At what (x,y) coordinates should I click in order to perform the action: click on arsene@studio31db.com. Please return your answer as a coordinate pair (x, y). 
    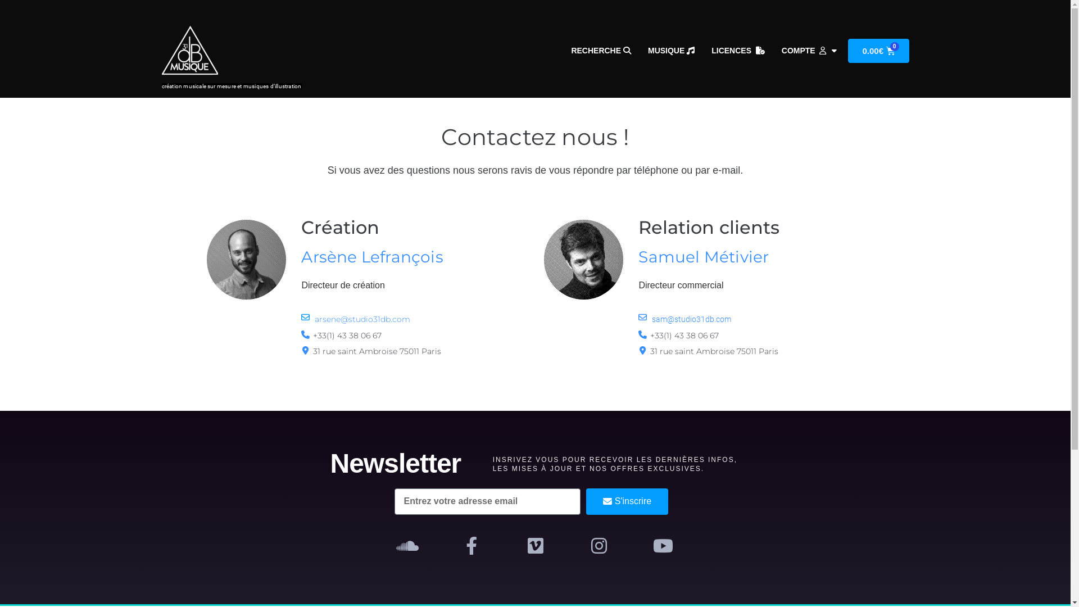
    Looking at the image, I should click on (362, 319).